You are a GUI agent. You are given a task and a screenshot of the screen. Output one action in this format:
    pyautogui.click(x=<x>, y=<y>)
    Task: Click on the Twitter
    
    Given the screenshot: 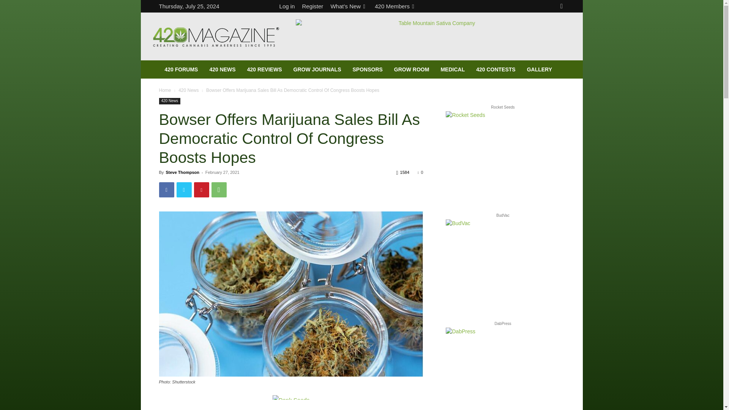 What is the action you would take?
    pyautogui.click(x=184, y=189)
    